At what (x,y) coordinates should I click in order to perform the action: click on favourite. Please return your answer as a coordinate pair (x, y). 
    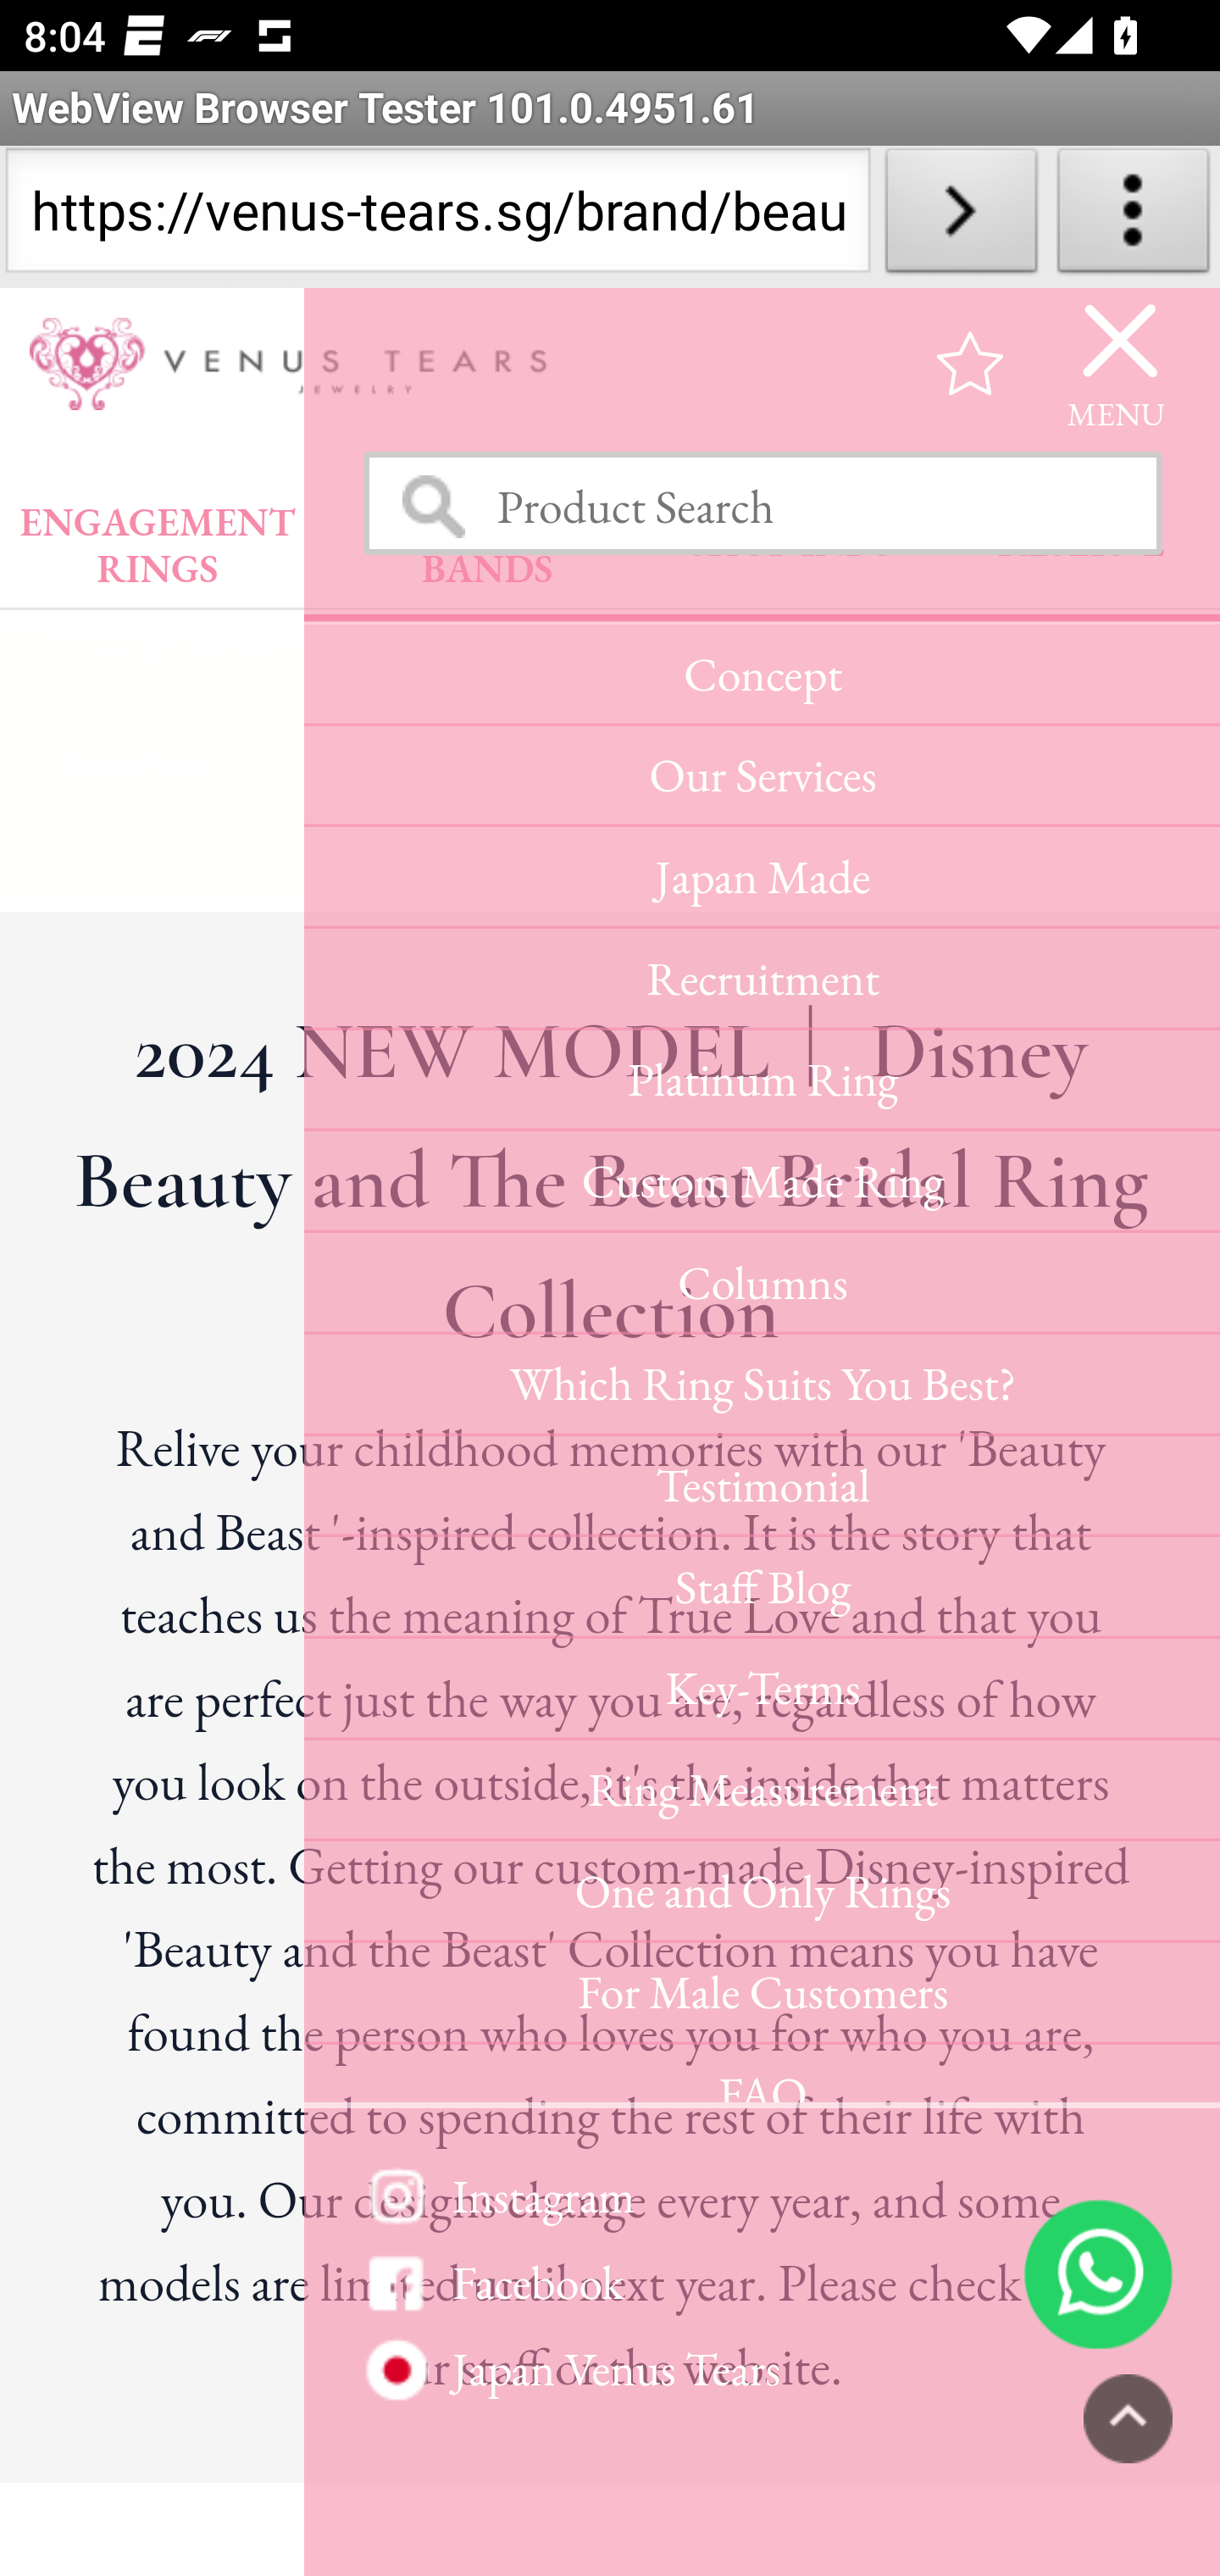
    Looking at the image, I should click on (971, 366).